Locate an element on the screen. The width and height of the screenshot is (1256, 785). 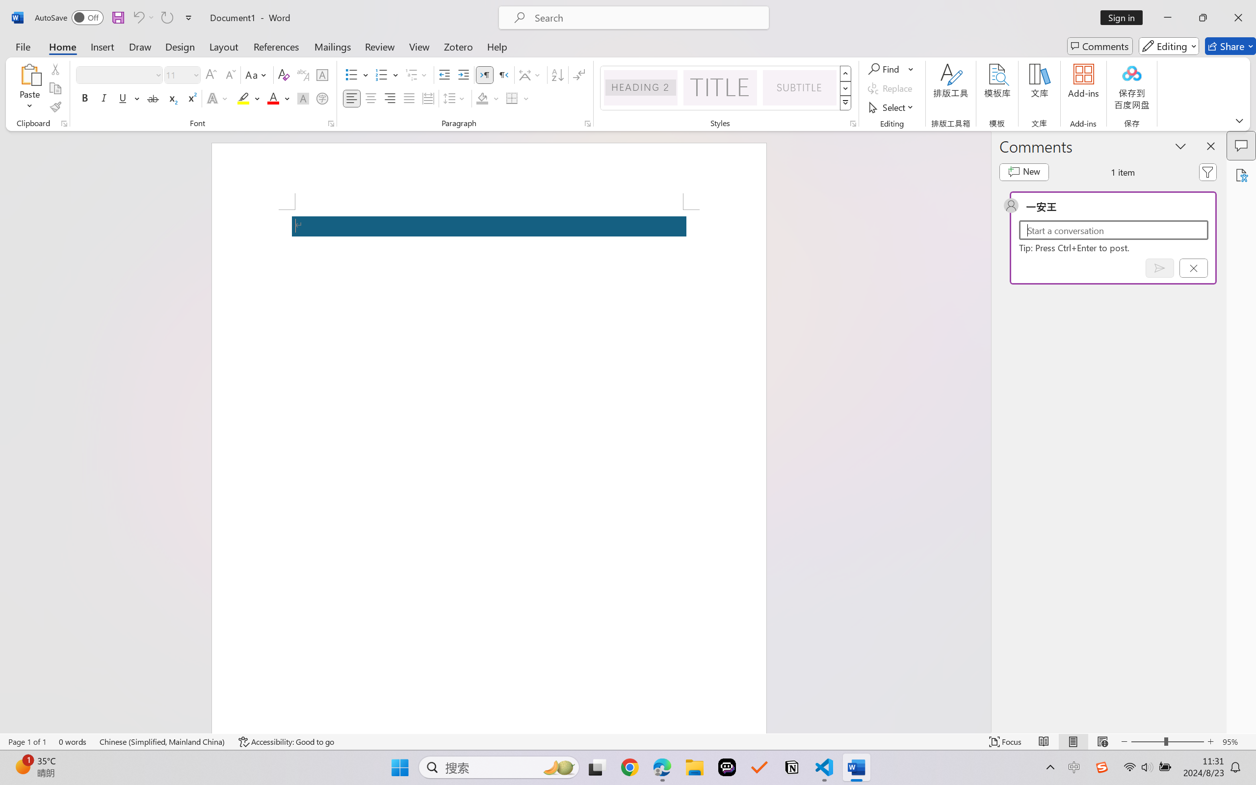
Post comment (Ctrl + Enter) is located at coordinates (1160, 268).